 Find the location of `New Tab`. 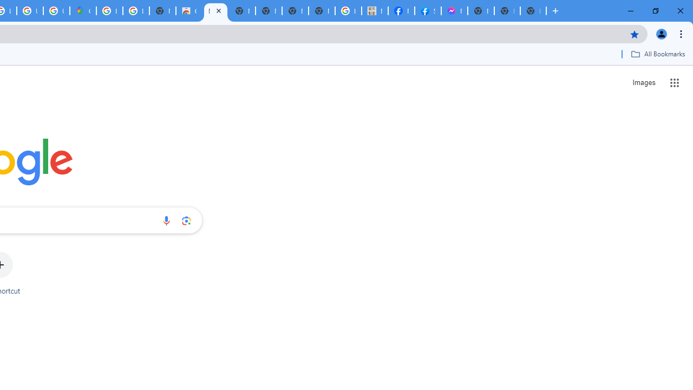

New Tab is located at coordinates (533, 11).